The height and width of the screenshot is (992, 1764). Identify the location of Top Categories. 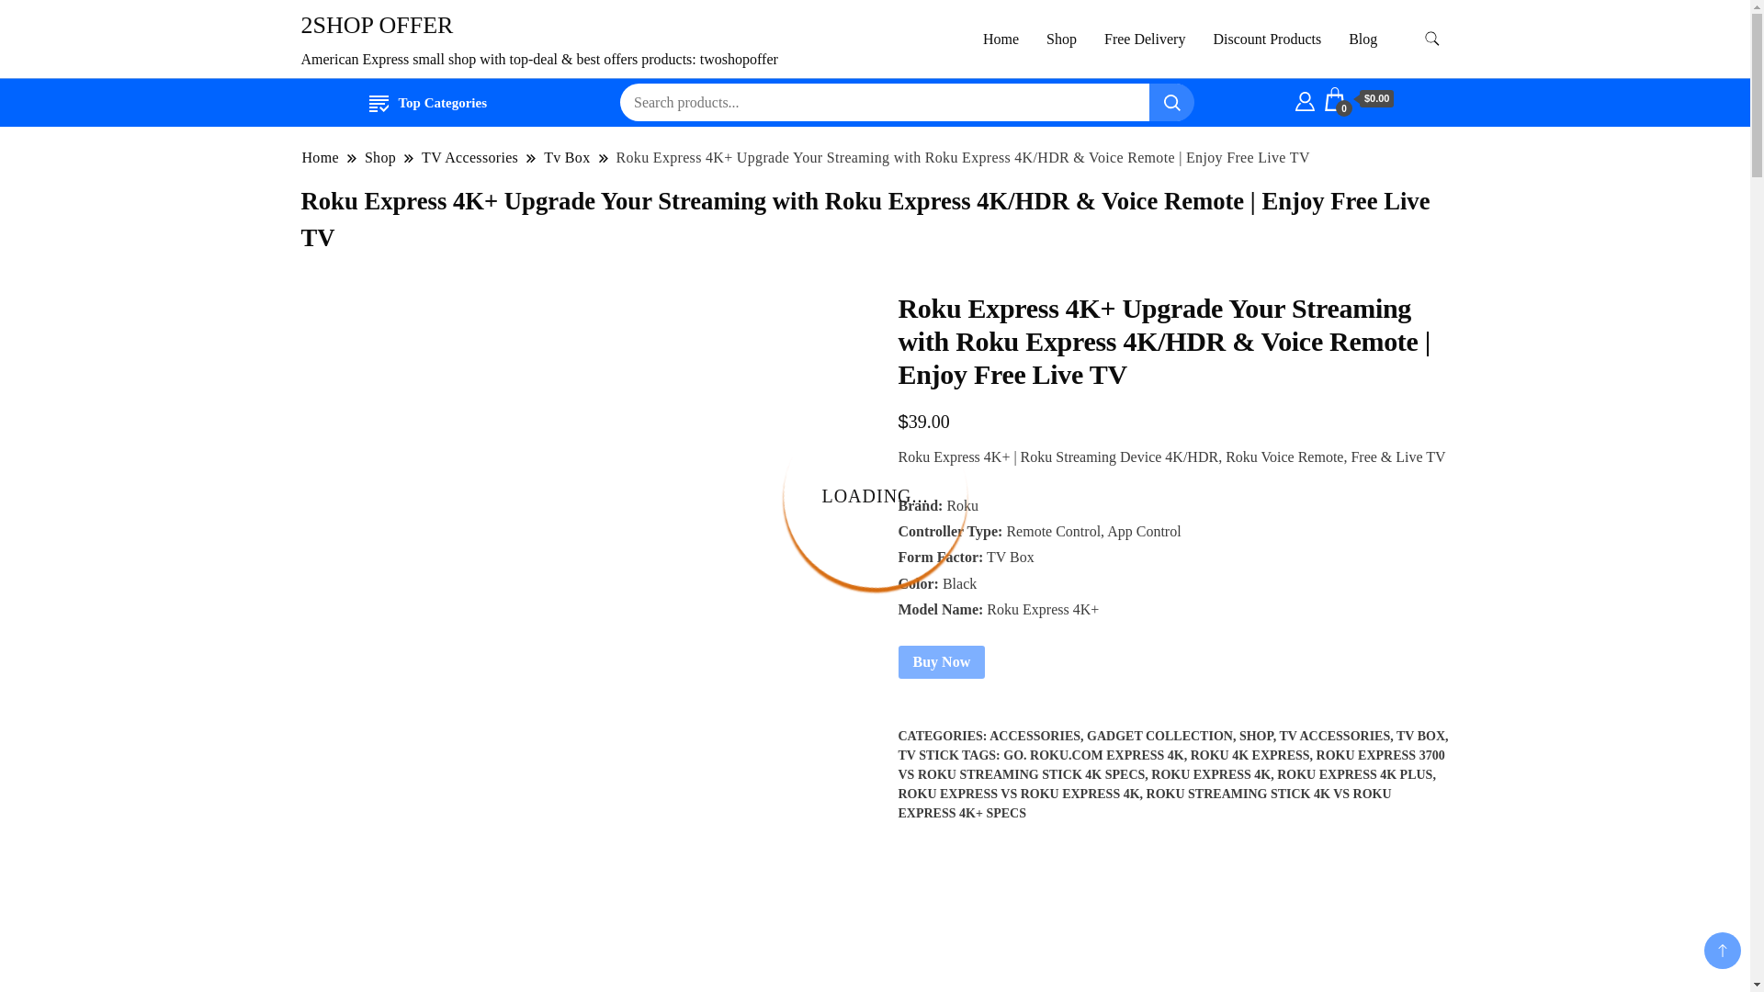
(428, 103).